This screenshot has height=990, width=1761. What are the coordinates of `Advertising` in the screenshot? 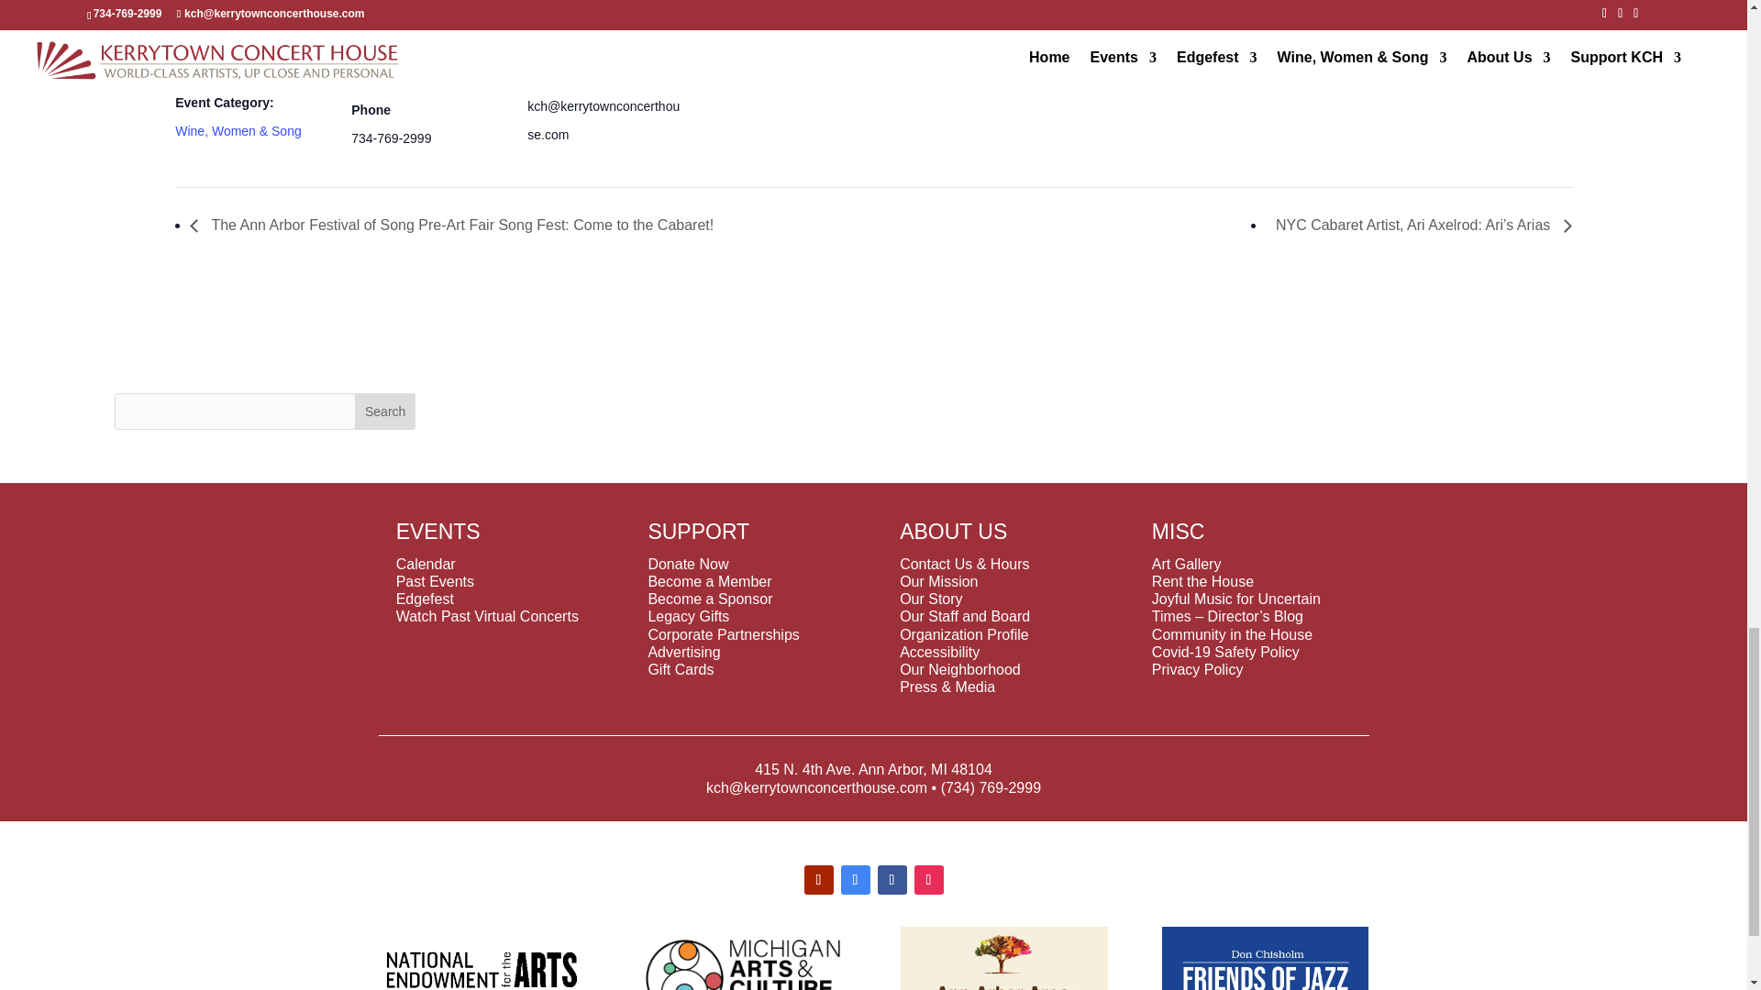 It's located at (684, 653).